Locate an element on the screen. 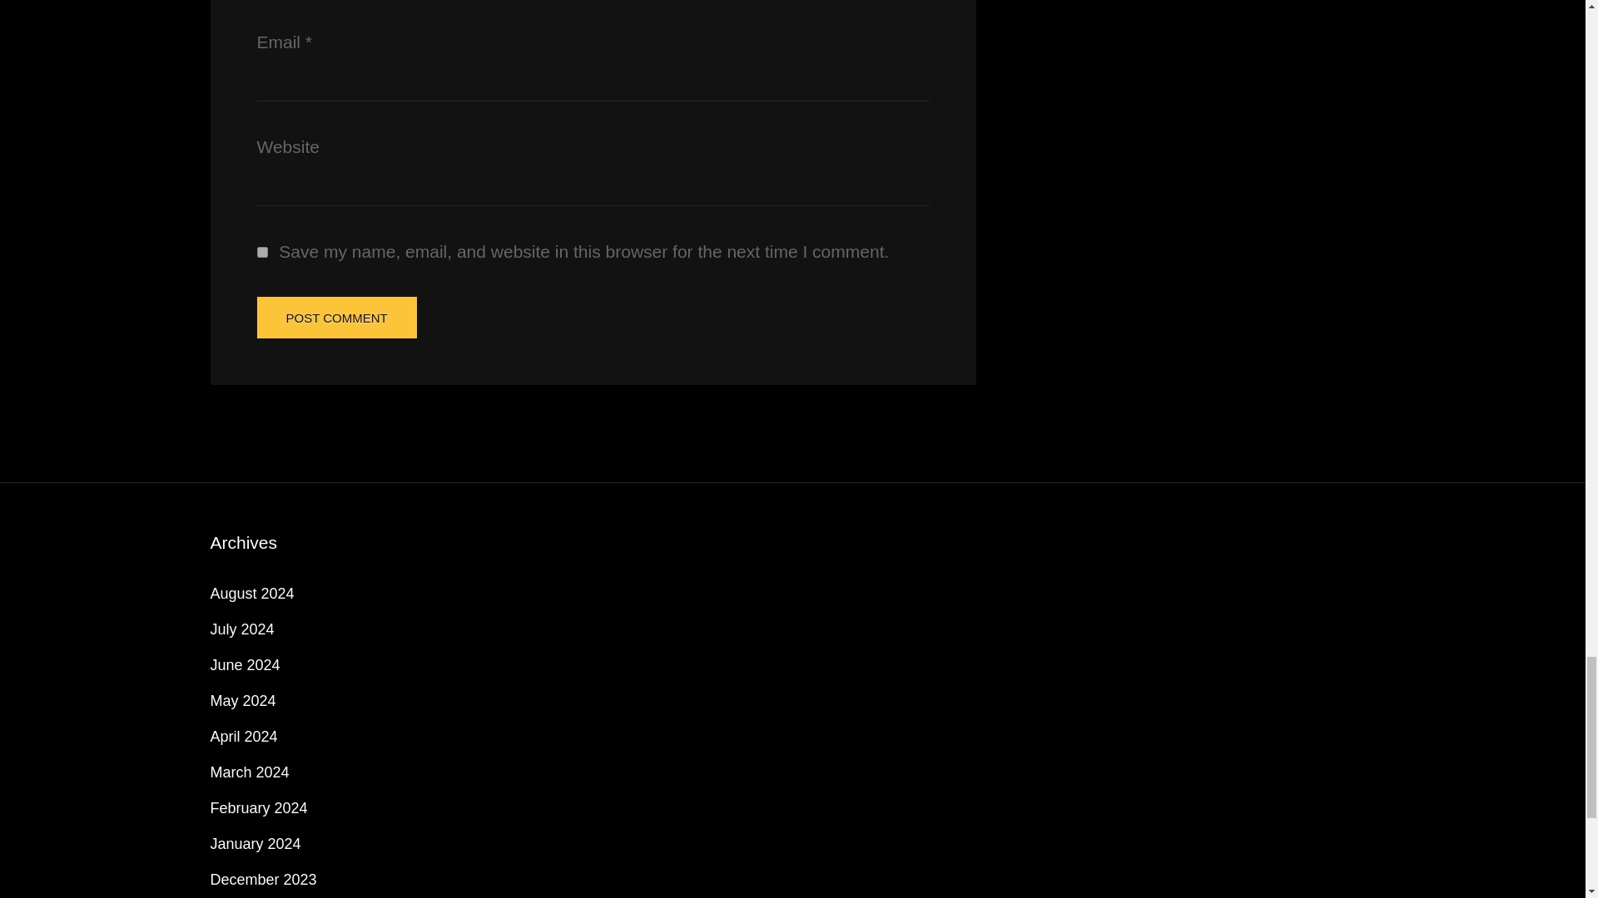 The width and height of the screenshot is (1598, 898). June 2024 is located at coordinates (245, 665).